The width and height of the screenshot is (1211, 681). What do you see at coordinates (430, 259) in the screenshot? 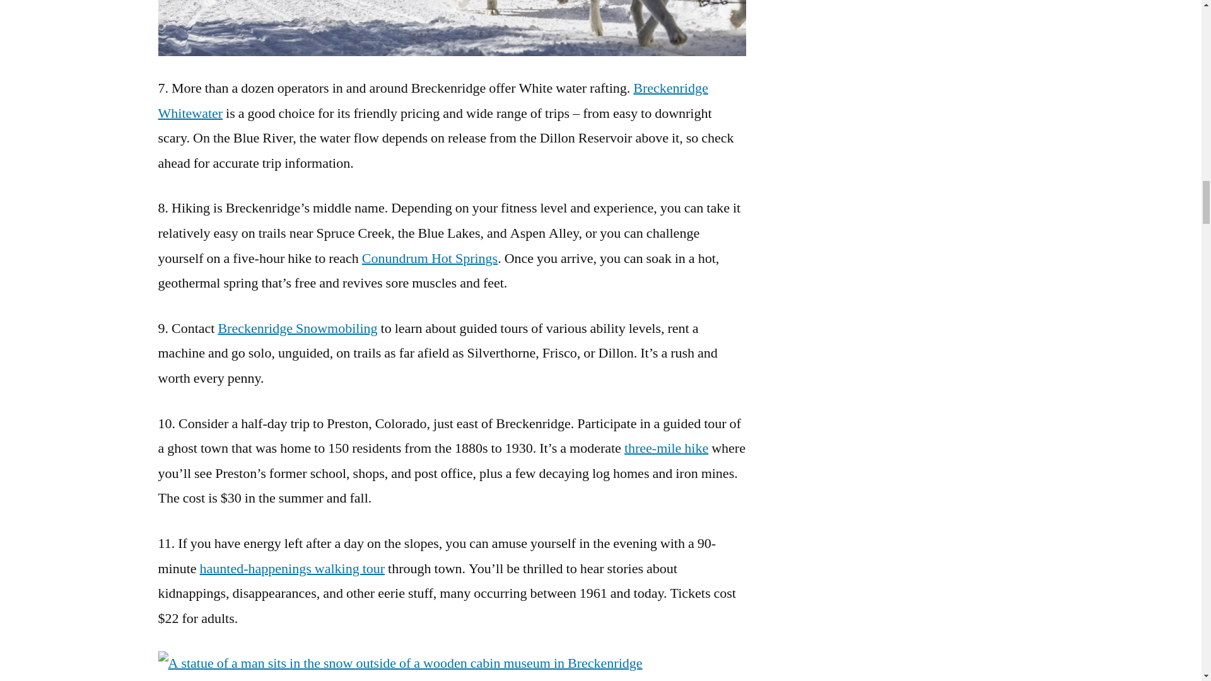
I see `Conundrum Hot Springs` at bounding box center [430, 259].